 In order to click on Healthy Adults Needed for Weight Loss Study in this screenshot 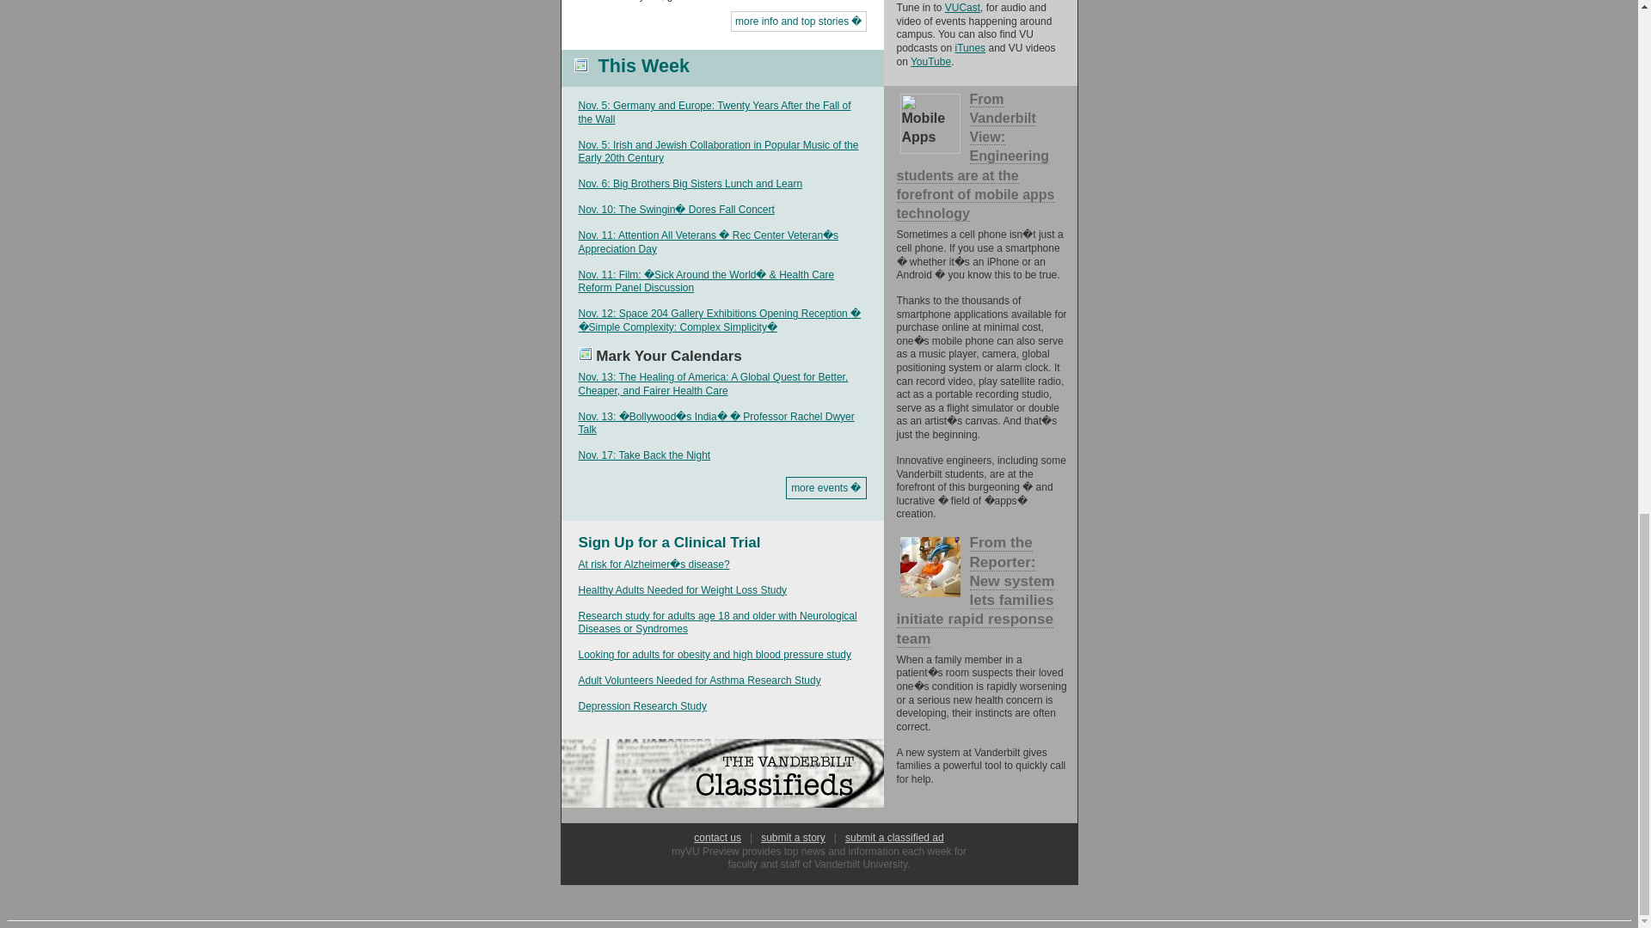, I will do `click(683, 590)`.